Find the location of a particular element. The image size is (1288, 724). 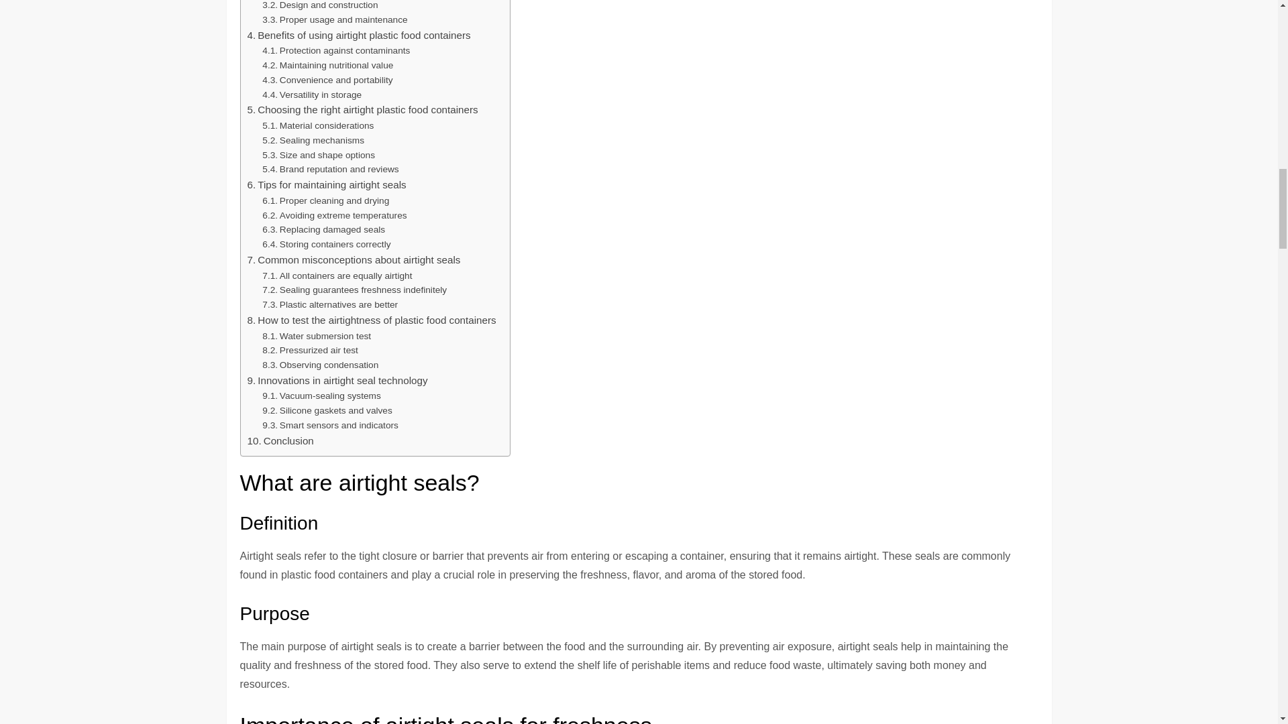

Protection against contaminants is located at coordinates (335, 51).